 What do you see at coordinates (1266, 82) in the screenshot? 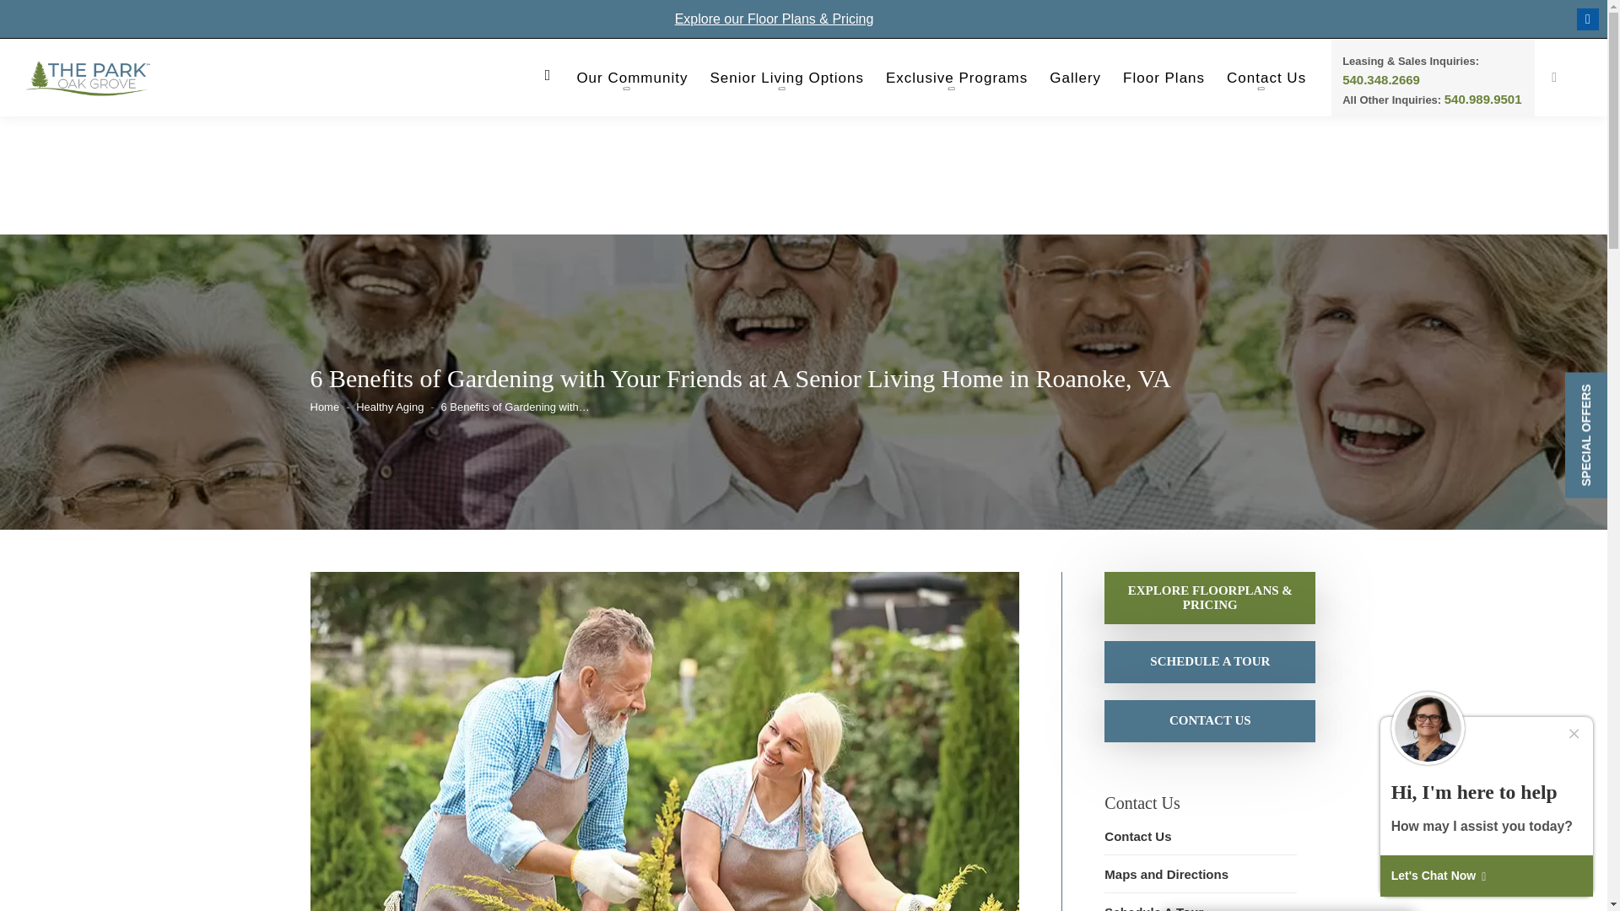
I see `Contact Us` at bounding box center [1266, 82].